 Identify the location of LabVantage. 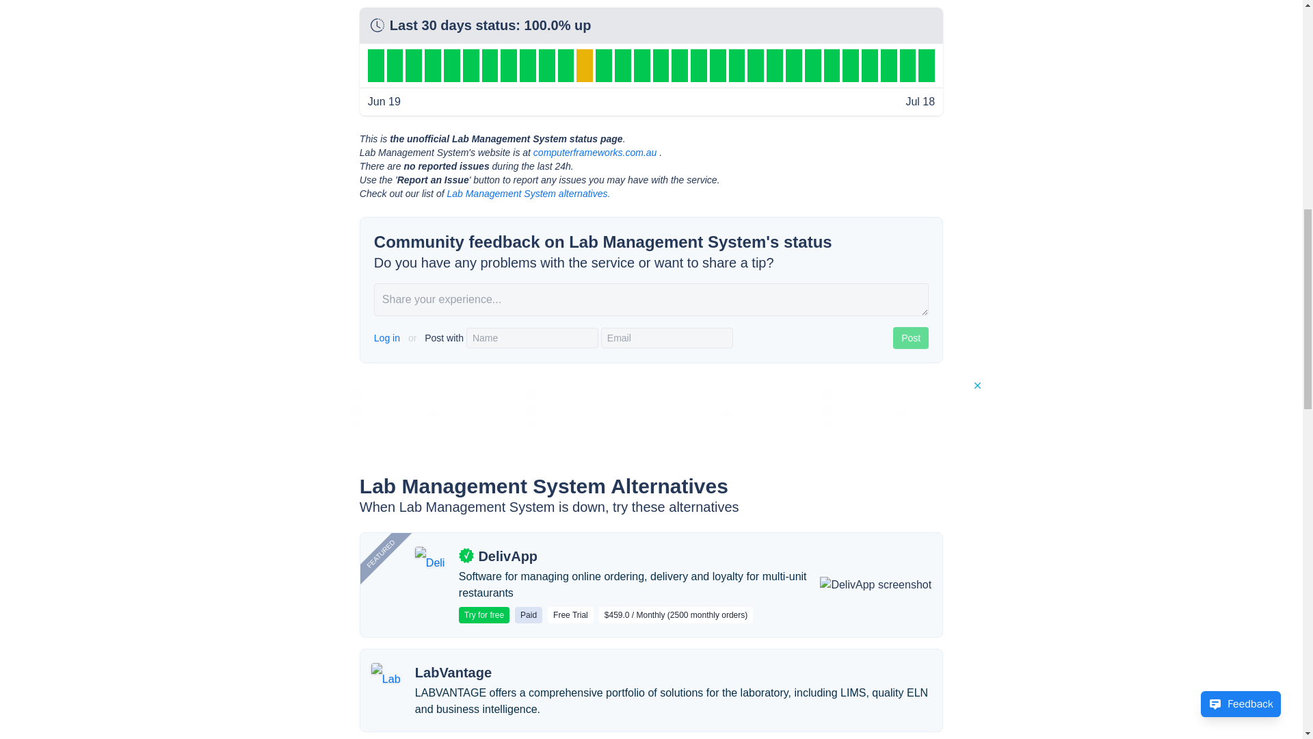
(453, 672).